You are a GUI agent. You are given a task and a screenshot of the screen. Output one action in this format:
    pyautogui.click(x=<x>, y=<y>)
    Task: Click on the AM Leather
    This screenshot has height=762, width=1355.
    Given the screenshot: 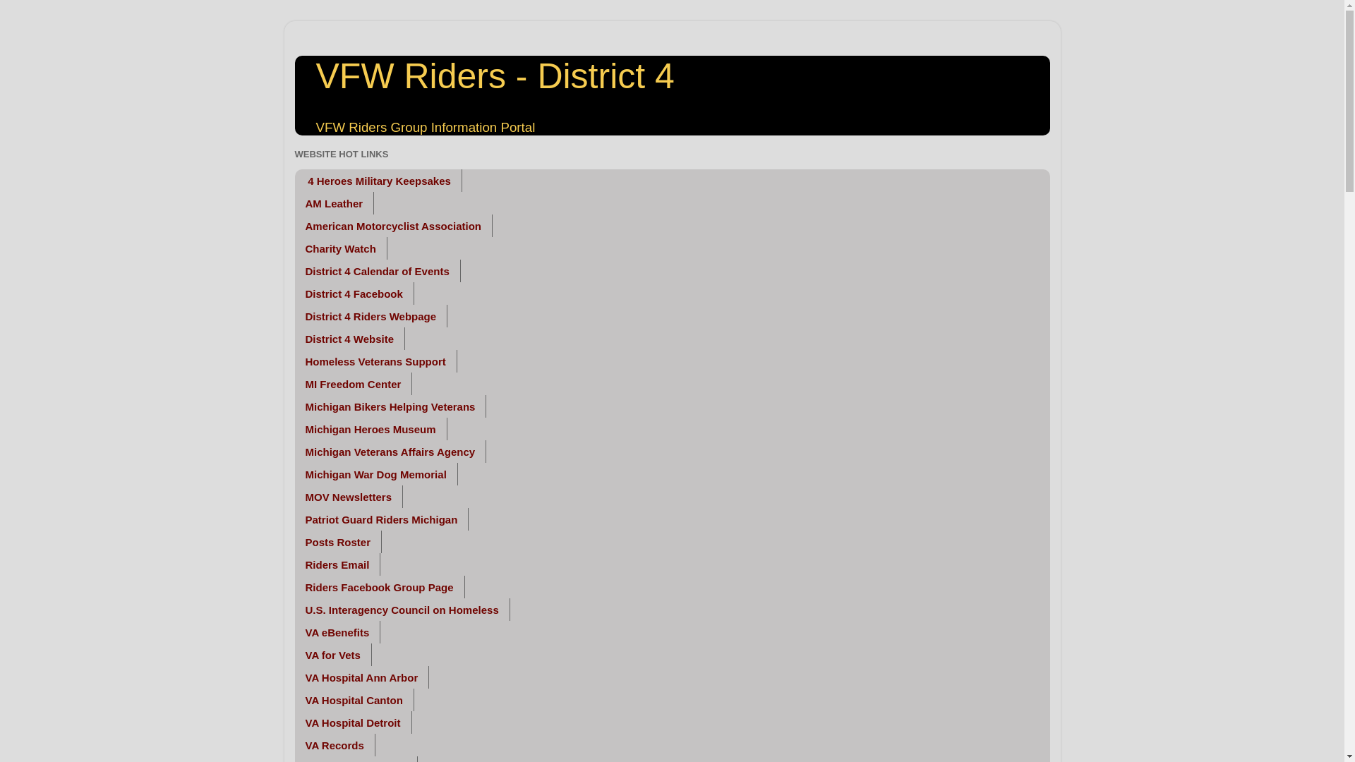 What is the action you would take?
    pyautogui.click(x=335, y=203)
    